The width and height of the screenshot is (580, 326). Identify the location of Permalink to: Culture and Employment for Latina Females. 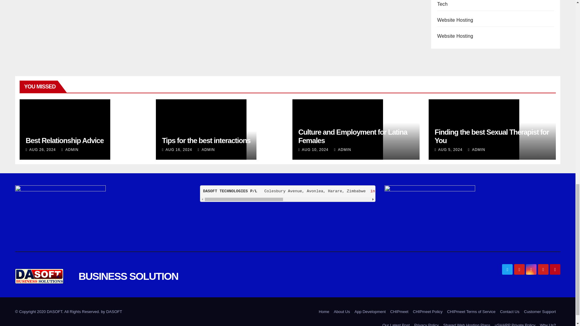
(353, 136).